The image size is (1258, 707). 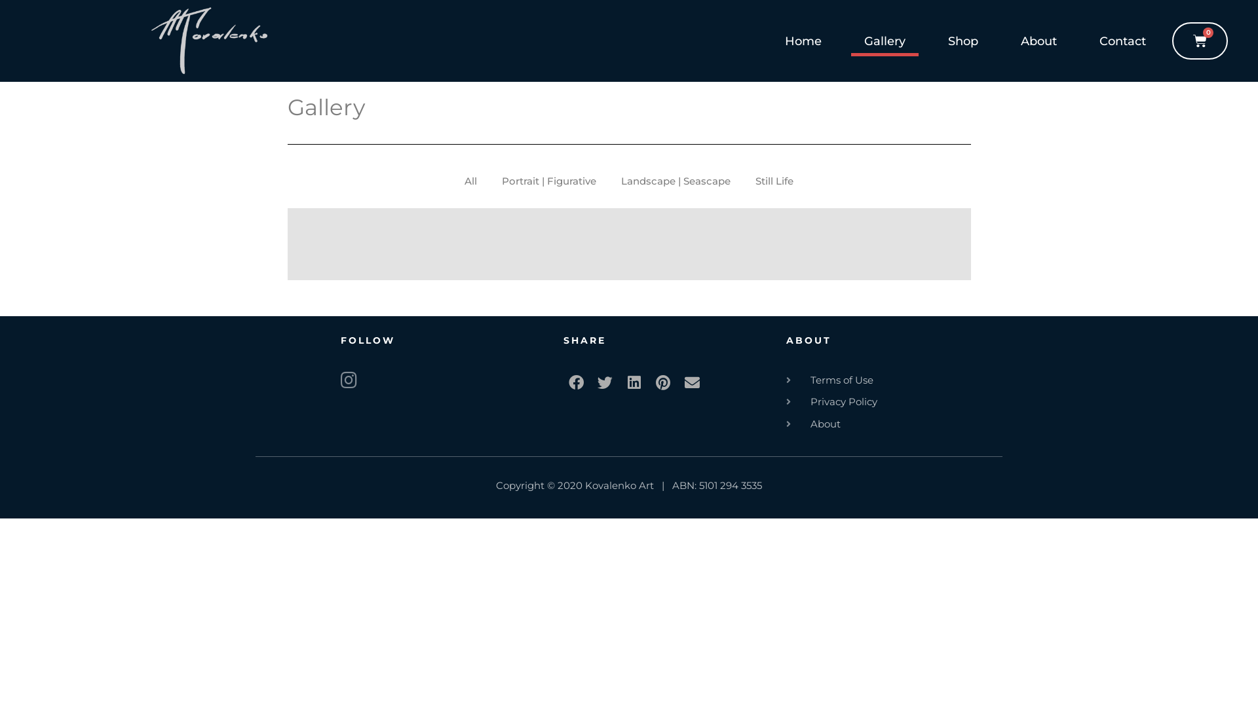 I want to click on Landscape | Seascape, so click(x=676, y=181).